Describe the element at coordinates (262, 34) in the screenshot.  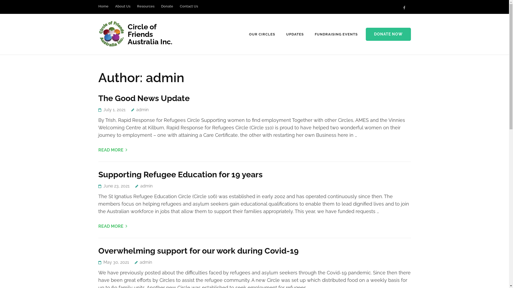
I see `OUR CIRCLES` at that location.